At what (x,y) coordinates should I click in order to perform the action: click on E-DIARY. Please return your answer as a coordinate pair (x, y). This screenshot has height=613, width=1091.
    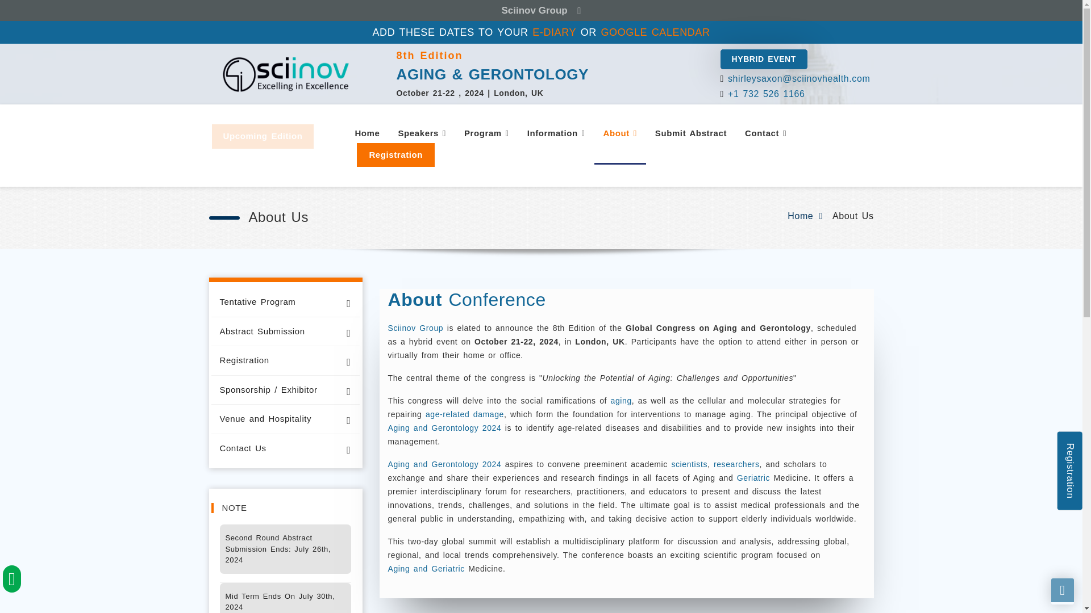
    Looking at the image, I should click on (553, 32).